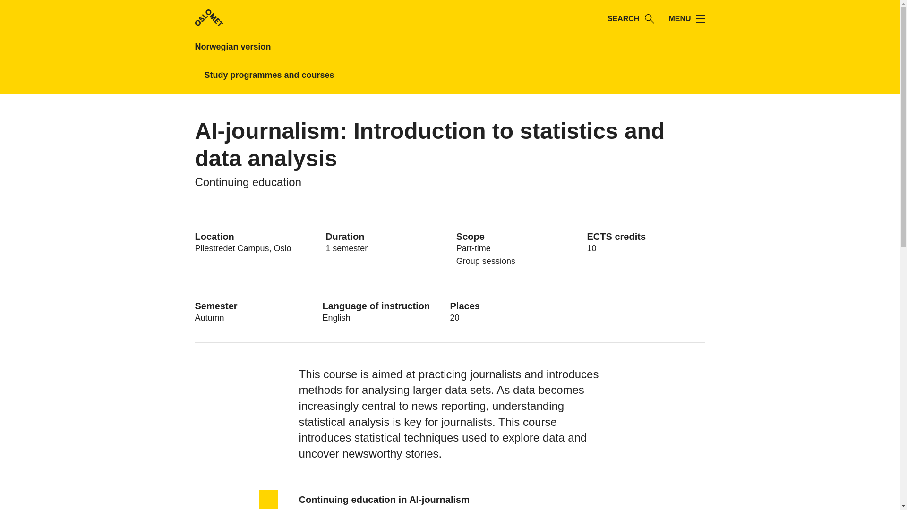  Describe the element at coordinates (209, 19) in the screenshot. I see `OsloMet - Home` at that location.